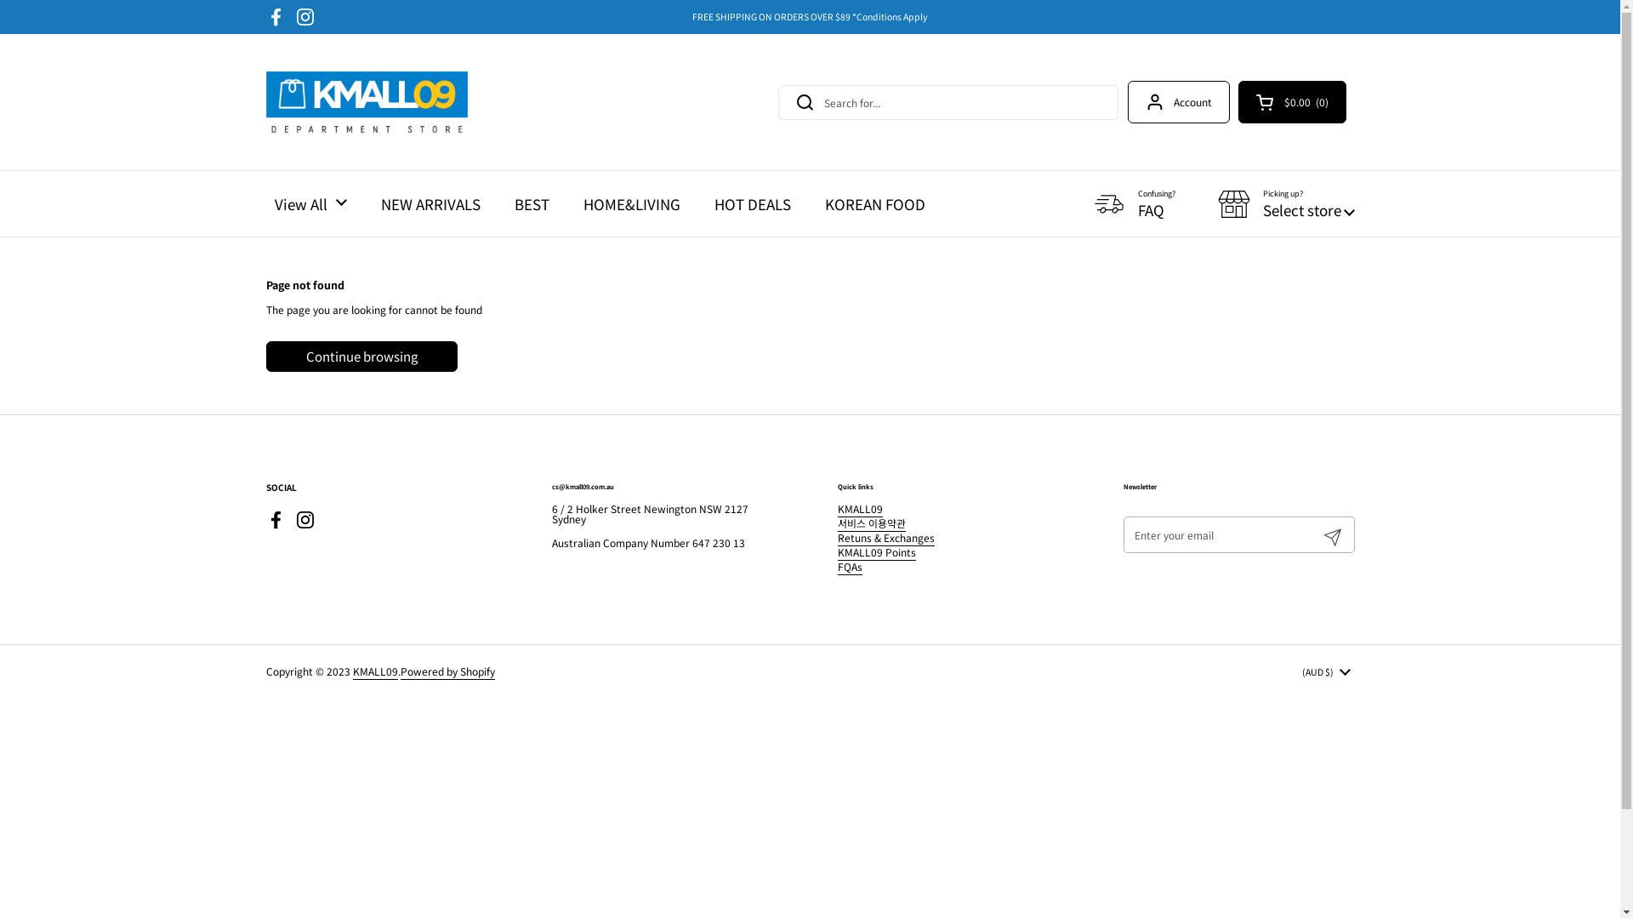 The width and height of the screenshot is (1633, 919). What do you see at coordinates (849, 567) in the screenshot?
I see `FQAs` at bounding box center [849, 567].